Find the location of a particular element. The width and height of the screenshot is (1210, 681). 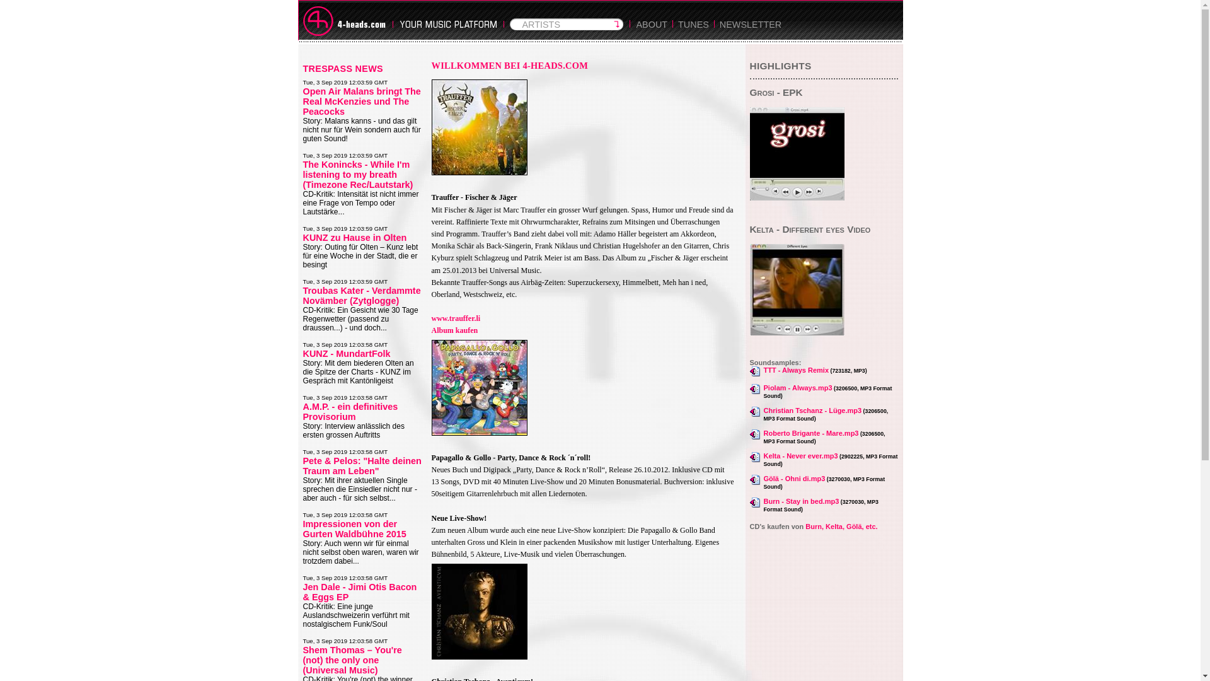

Album kaufen is located at coordinates (454, 330).